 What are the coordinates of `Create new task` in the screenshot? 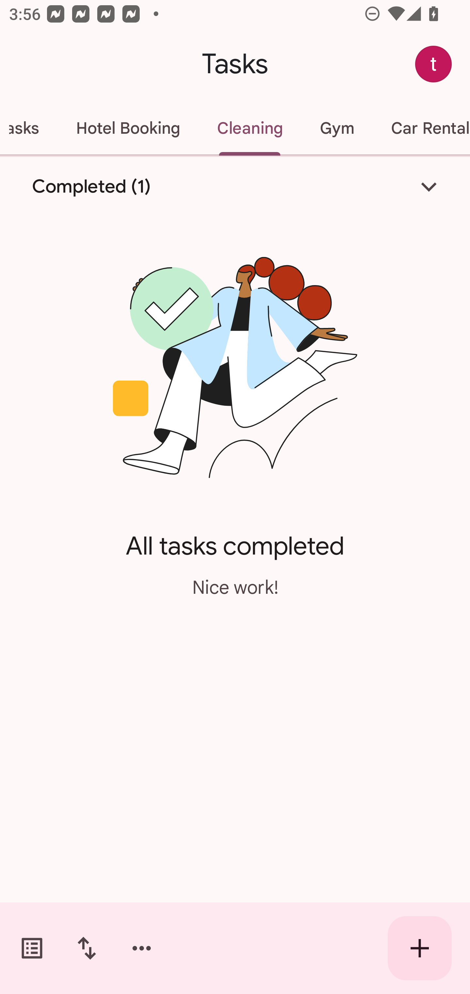 It's located at (420, 948).